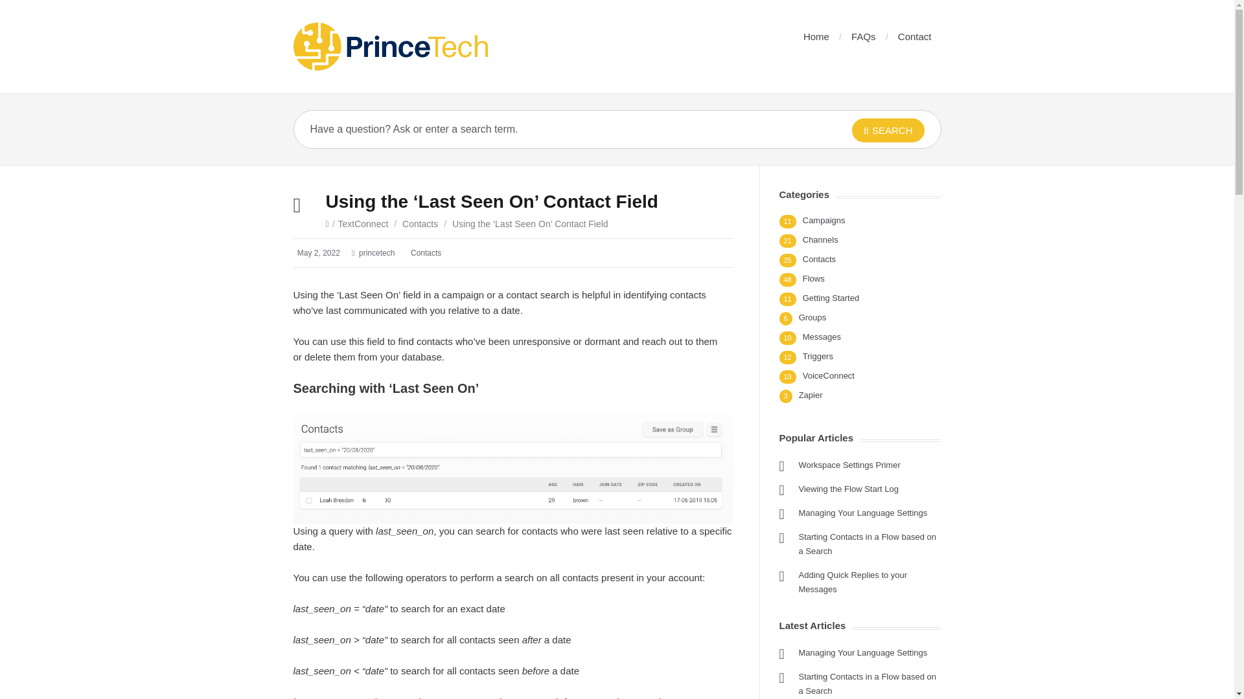 This screenshot has height=699, width=1244. What do you see at coordinates (819, 259) in the screenshot?
I see `Contacts` at bounding box center [819, 259].